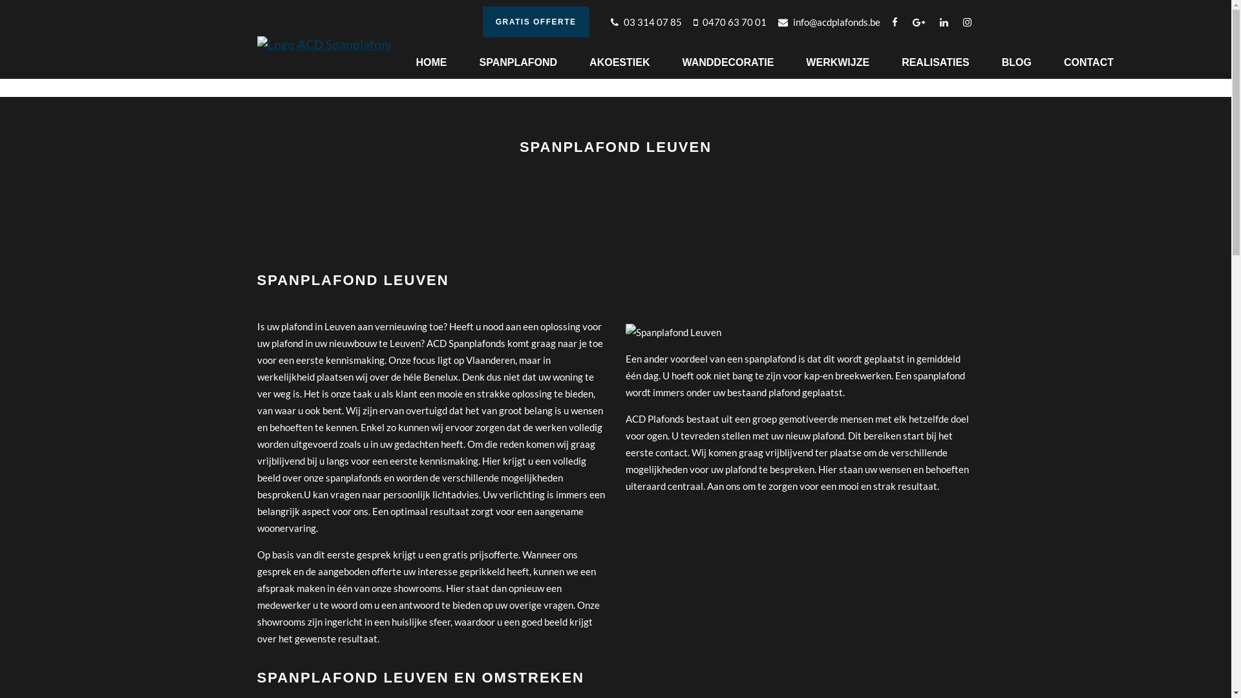  I want to click on 03 314 07 85, so click(646, 22).